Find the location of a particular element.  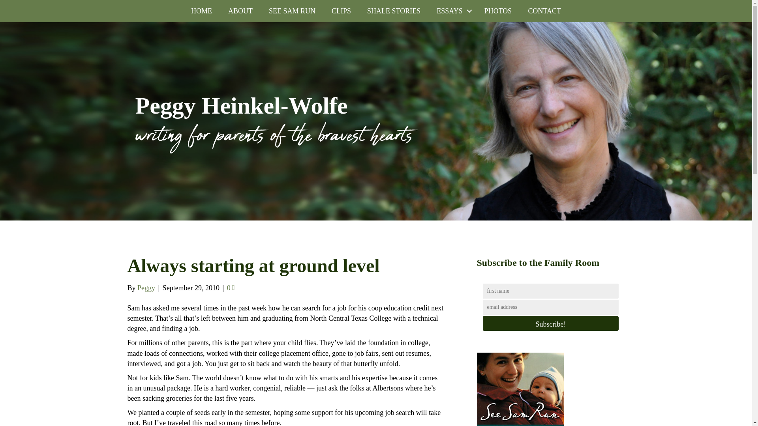

Subscribe! is located at coordinates (550, 323).